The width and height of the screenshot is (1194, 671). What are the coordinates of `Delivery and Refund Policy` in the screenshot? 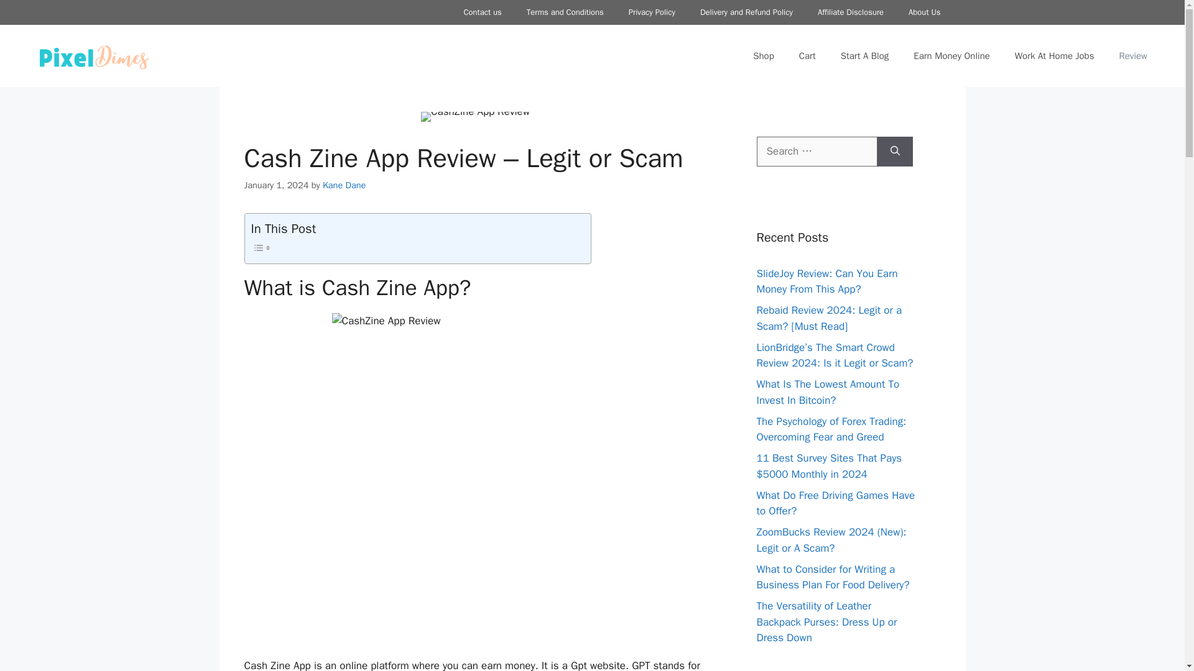 It's located at (746, 12).